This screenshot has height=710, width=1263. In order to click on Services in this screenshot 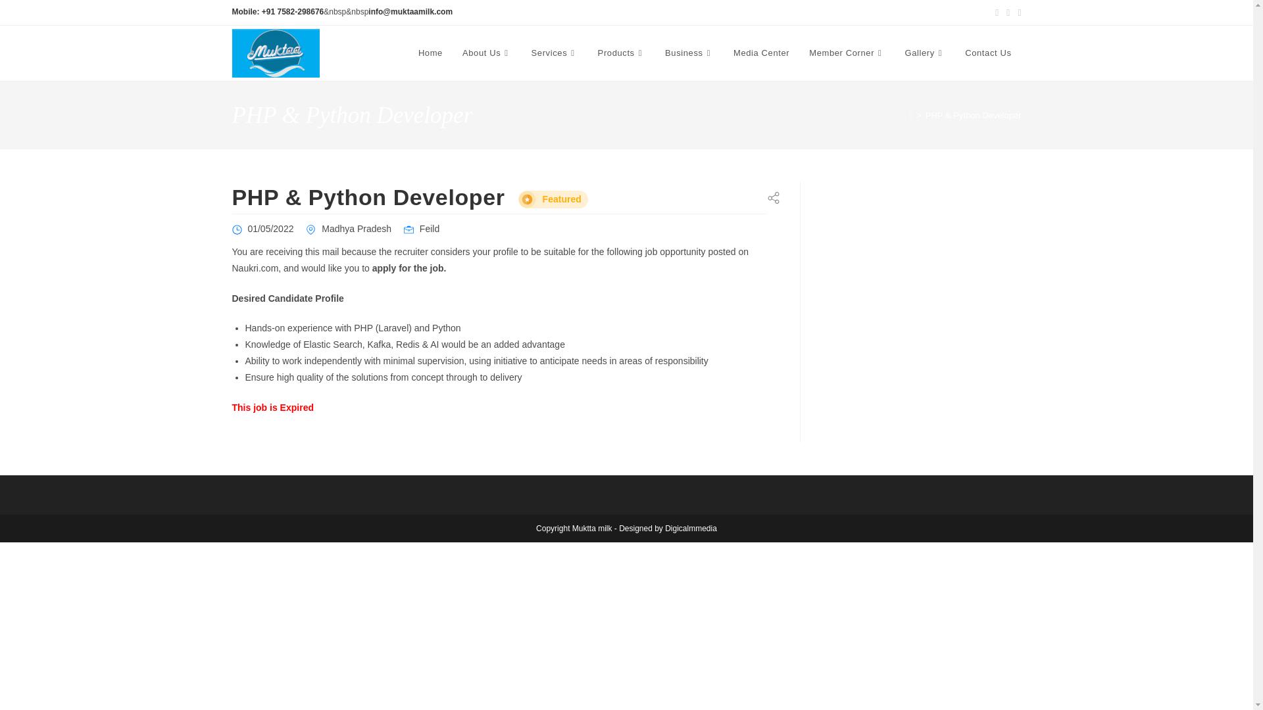, I will do `click(555, 53)`.